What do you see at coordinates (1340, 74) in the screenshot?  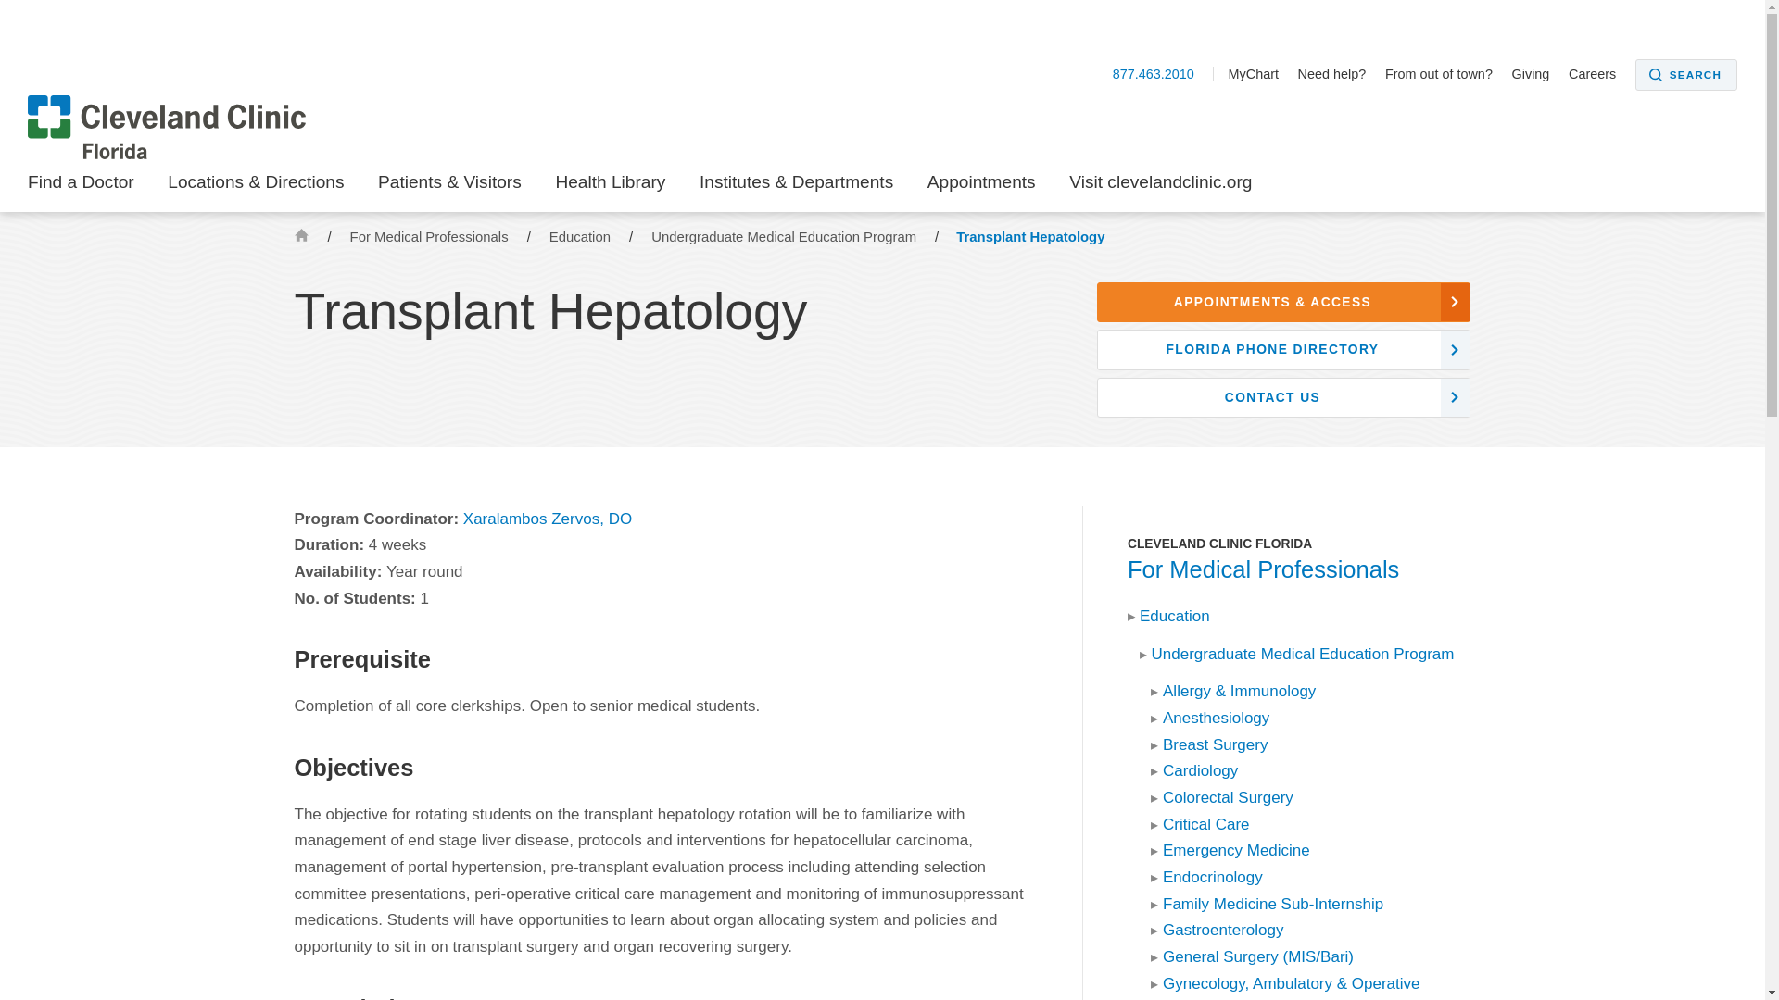 I see `Need help?` at bounding box center [1340, 74].